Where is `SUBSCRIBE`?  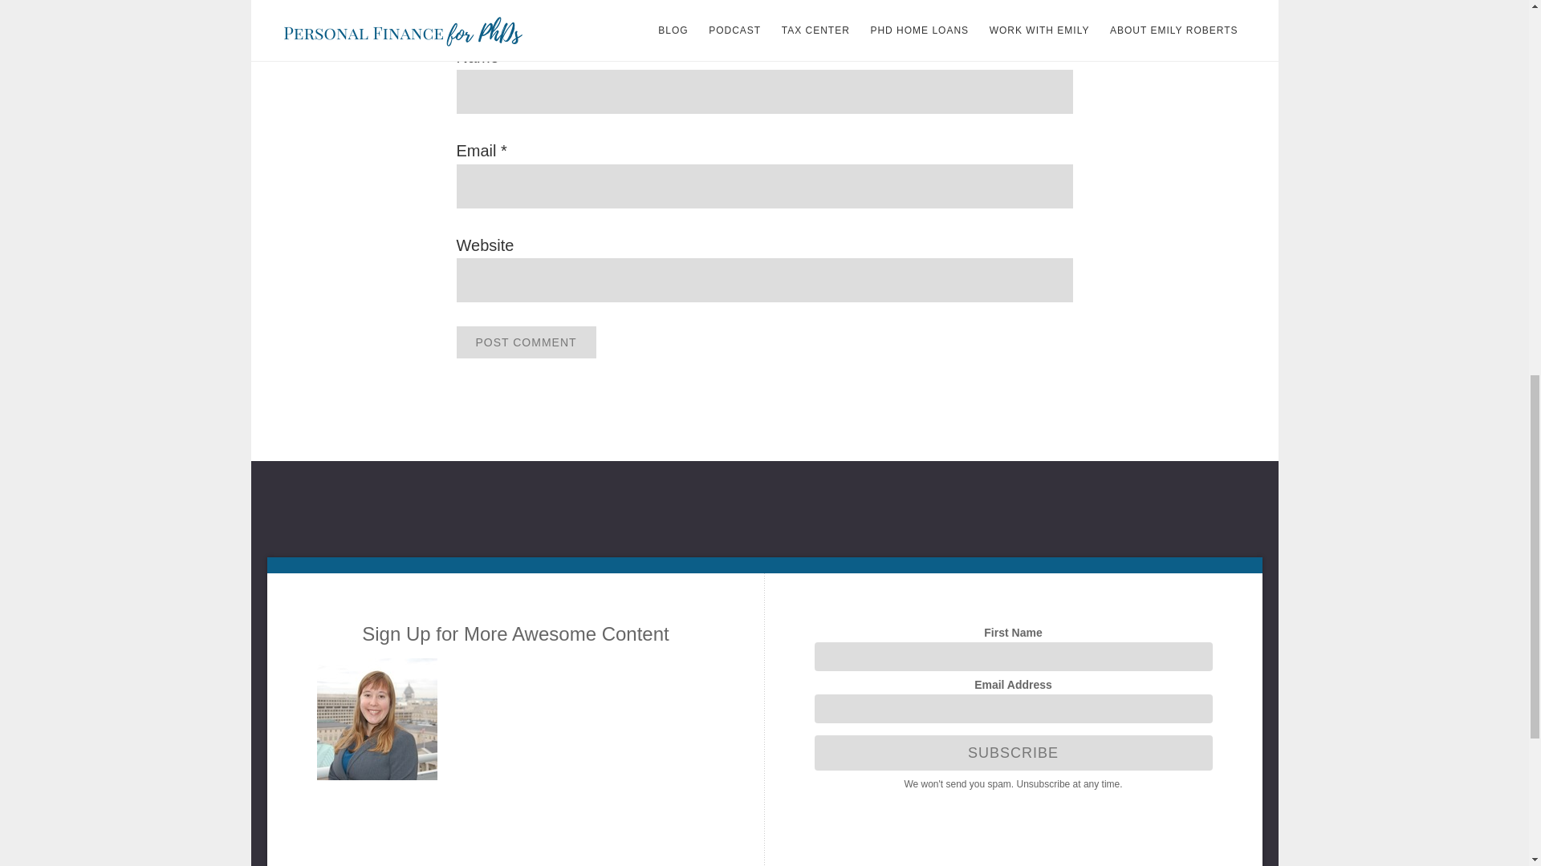 SUBSCRIBE is located at coordinates (1012, 752).